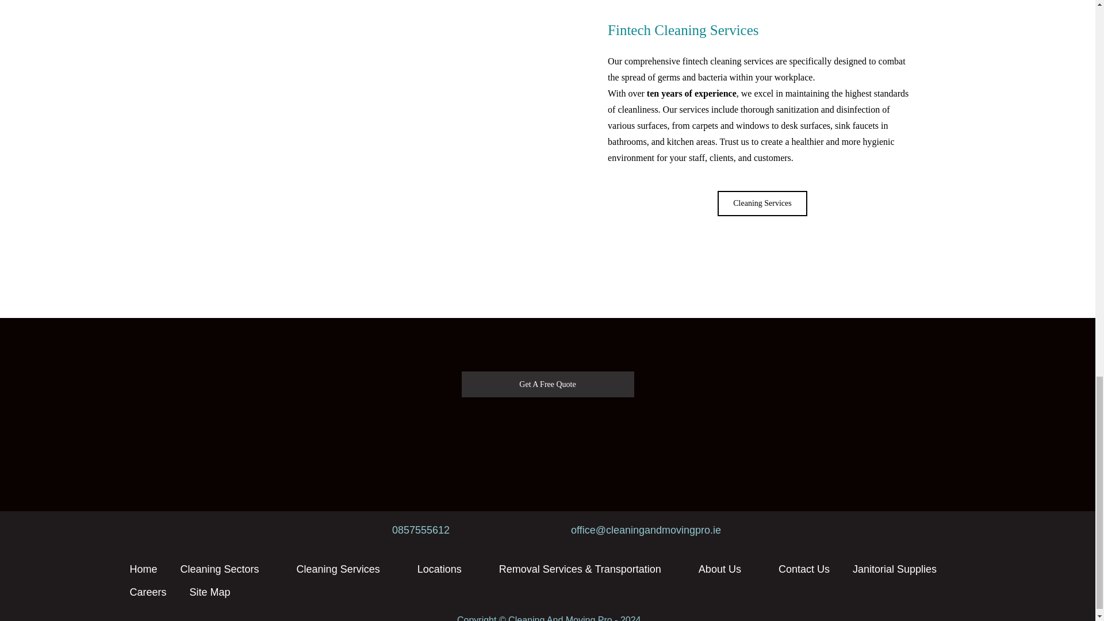 Image resolution: width=1104 pixels, height=621 pixels. I want to click on Site Map, so click(209, 592).